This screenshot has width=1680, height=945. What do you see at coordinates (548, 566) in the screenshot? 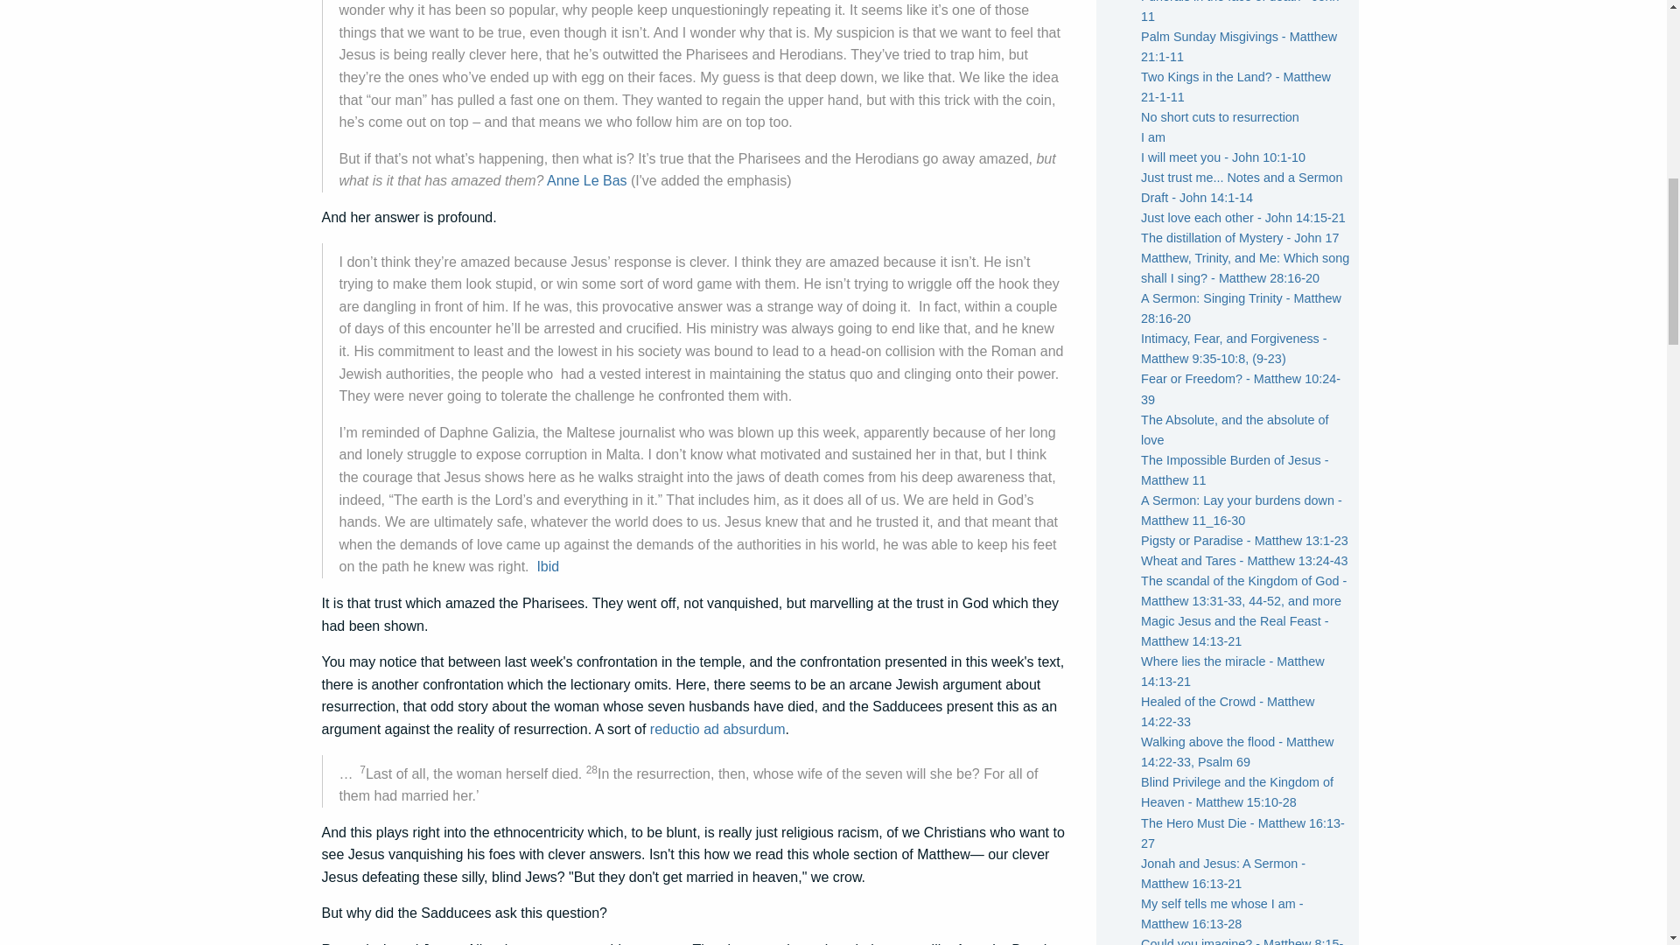
I see `Ibid` at bounding box center [548, 566].